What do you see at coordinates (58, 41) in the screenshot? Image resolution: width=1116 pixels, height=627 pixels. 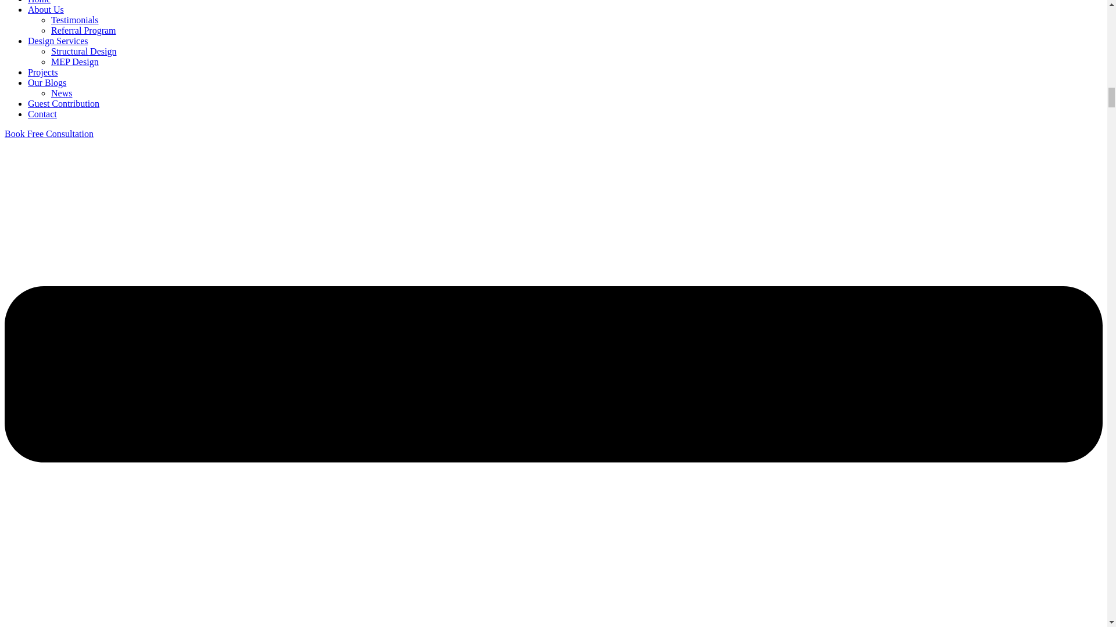 I see `Design Services` at bounding box center [58, 41].